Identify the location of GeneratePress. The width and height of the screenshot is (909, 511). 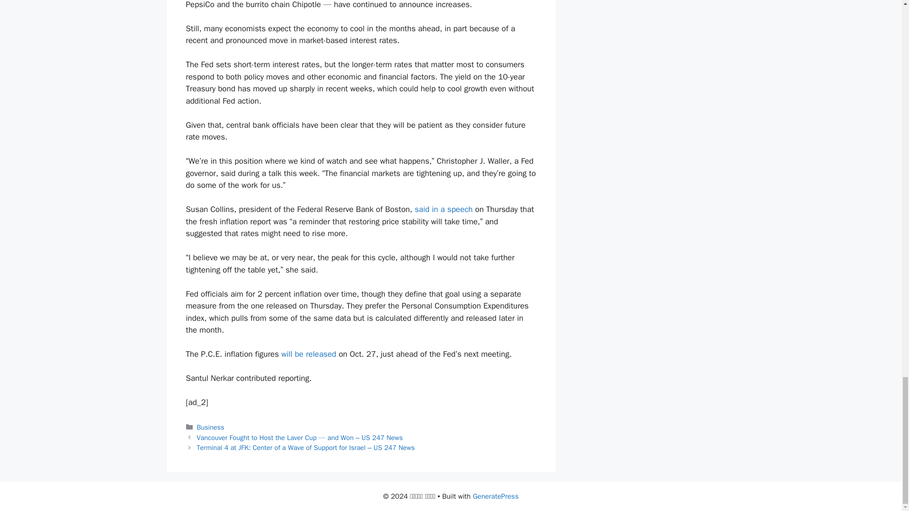
(496, 496).